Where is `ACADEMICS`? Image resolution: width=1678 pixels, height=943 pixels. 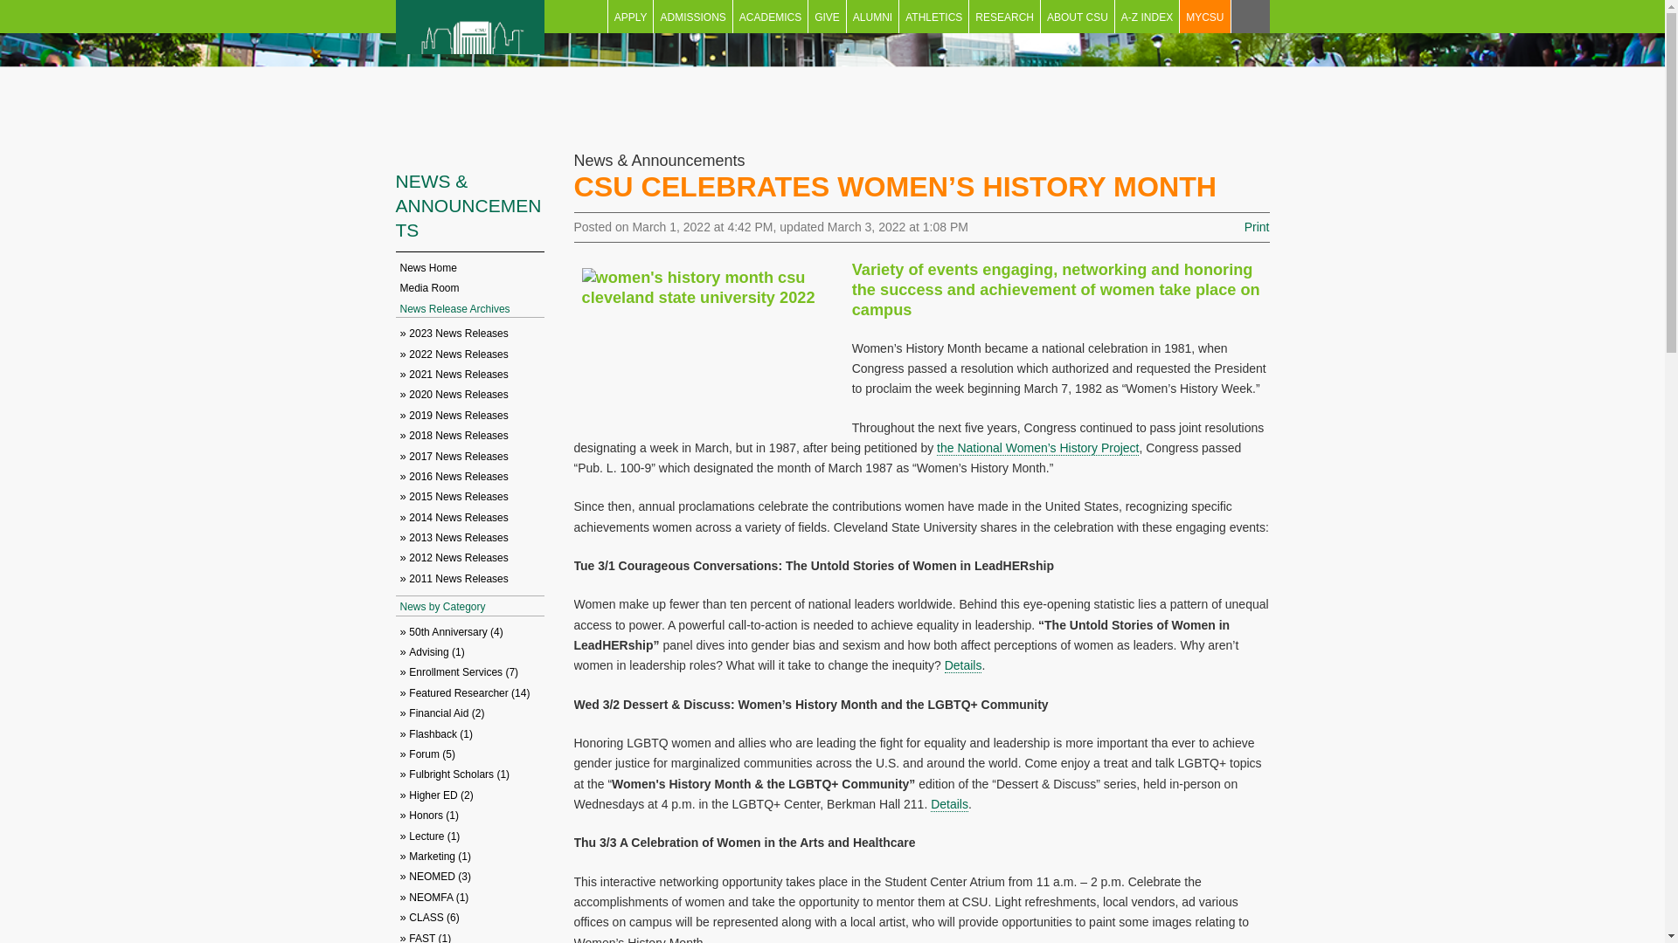 ACADEMICS is located at coordinates (770, 16).